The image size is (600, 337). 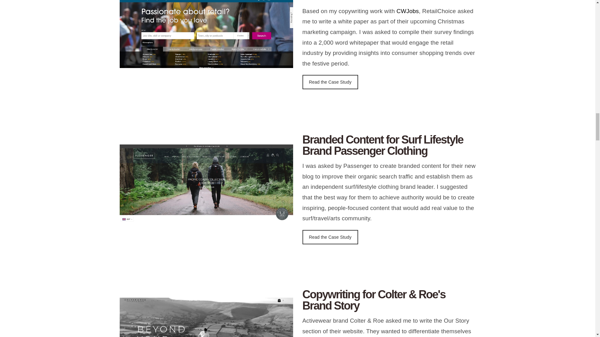 What do you see at coordinates (330, 82) in the screenshot?
I see `Case Study` at bounding box center [330, 82].